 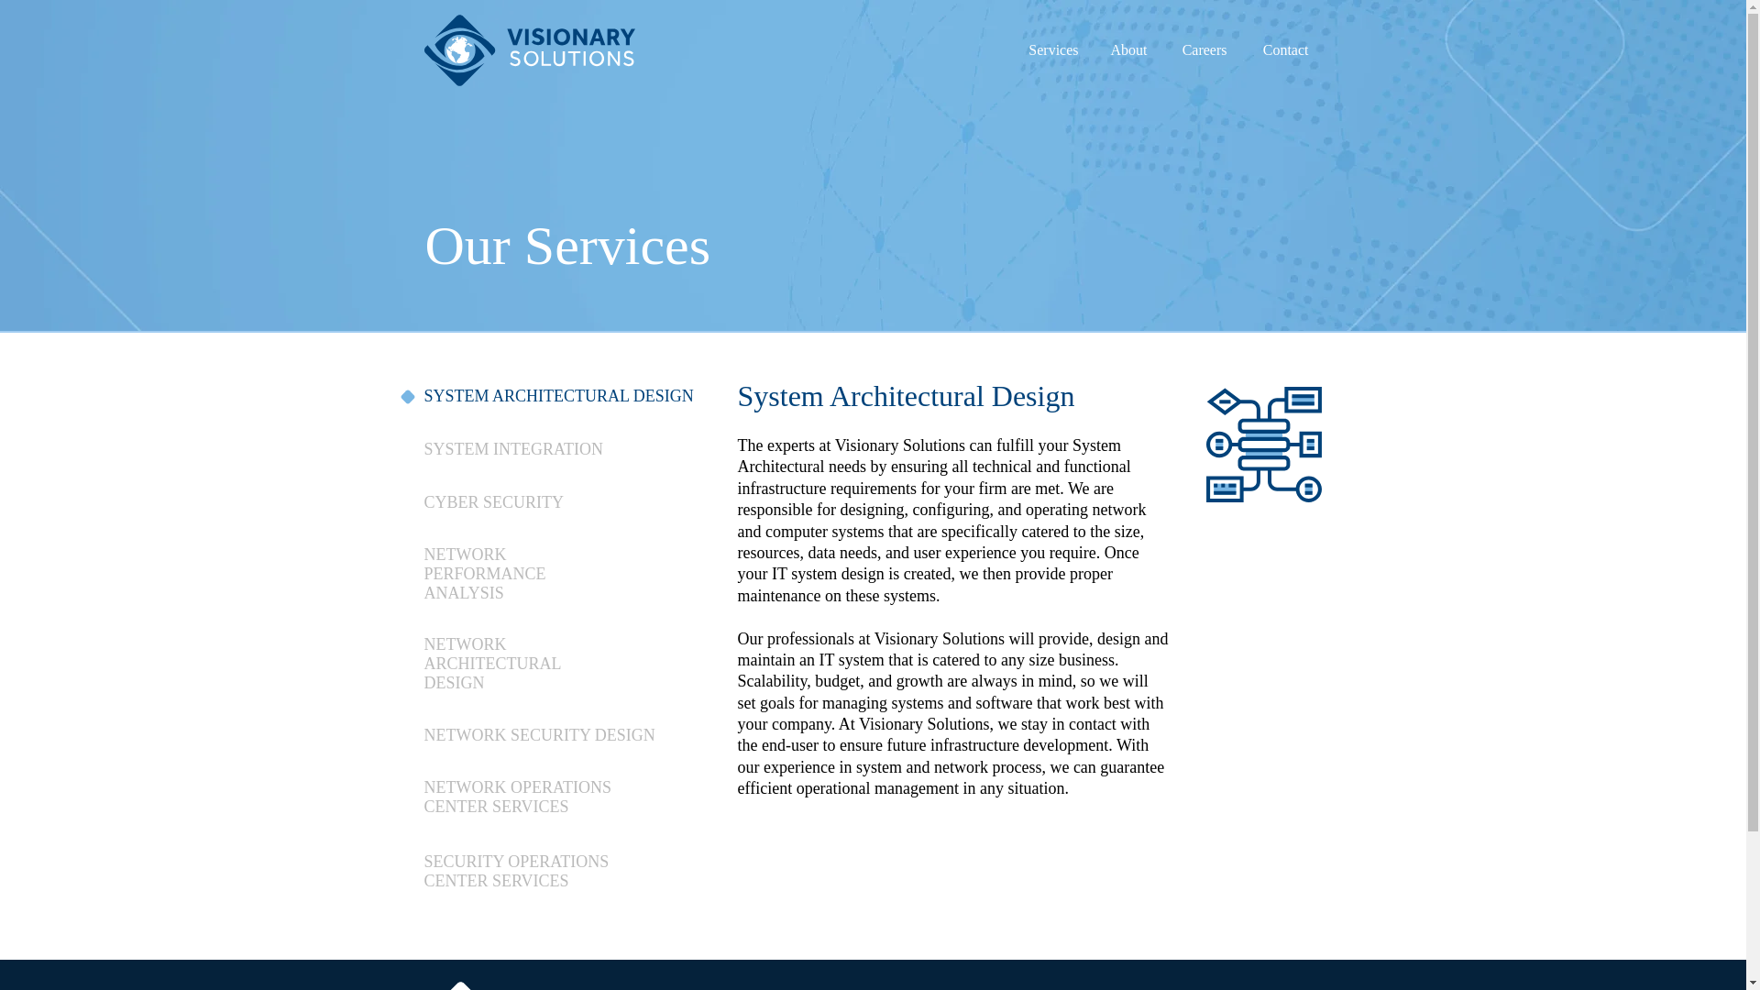 What do you see at coordinates (516, 871) in the screenshot?
I see `SECURITY OPERATIONS CENTER SERVICES` at bounding box center [516, 871].